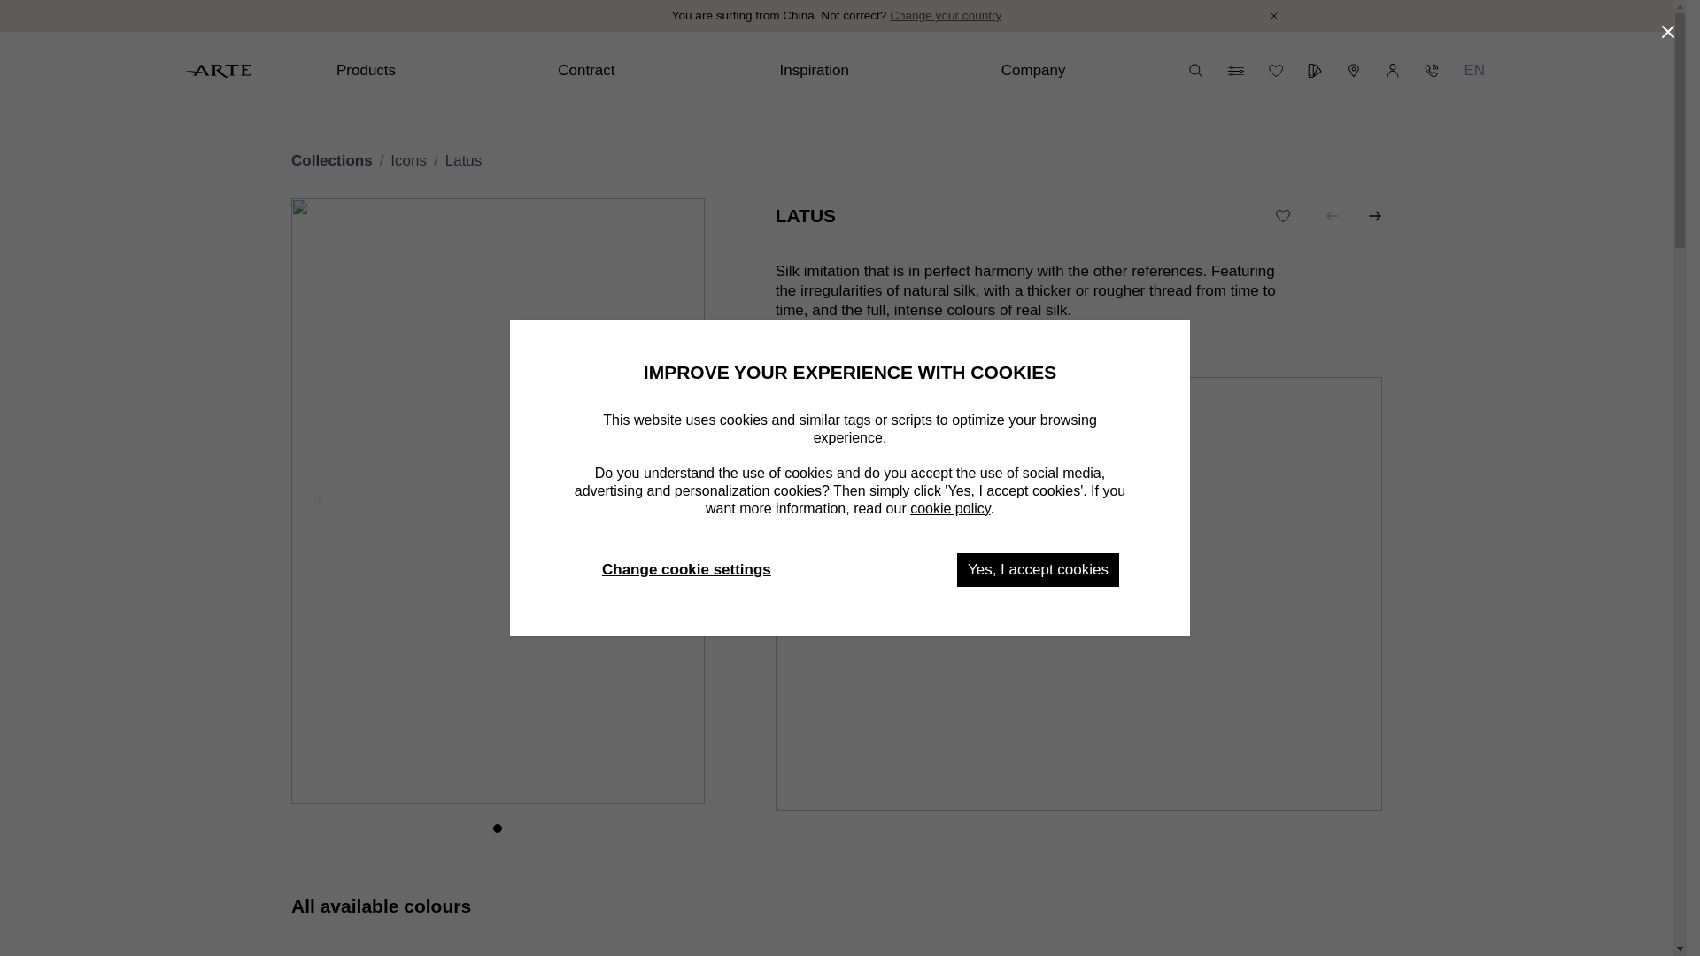  I want to click on Previous Pattern, so click(1332, 216).